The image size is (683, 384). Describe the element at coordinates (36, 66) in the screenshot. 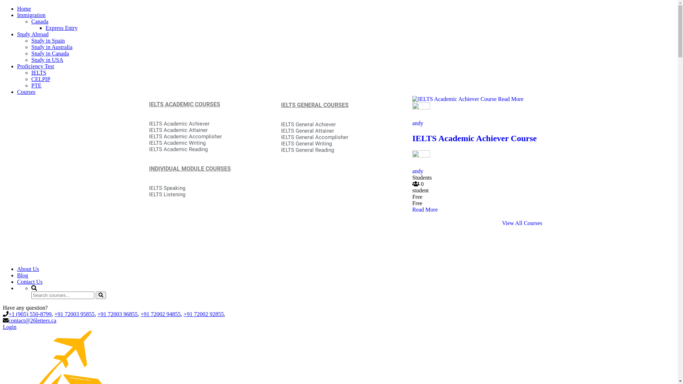

I see `Proficiency Test` at that location.